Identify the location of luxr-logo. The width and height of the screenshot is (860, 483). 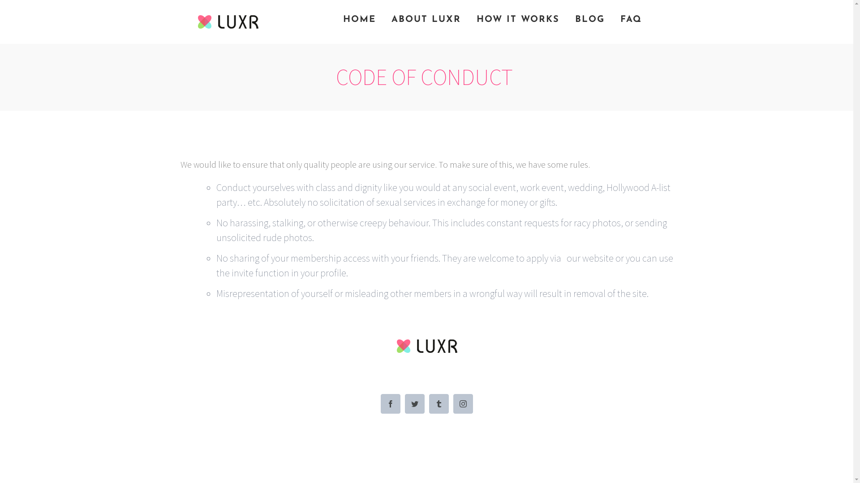
(427, 346).